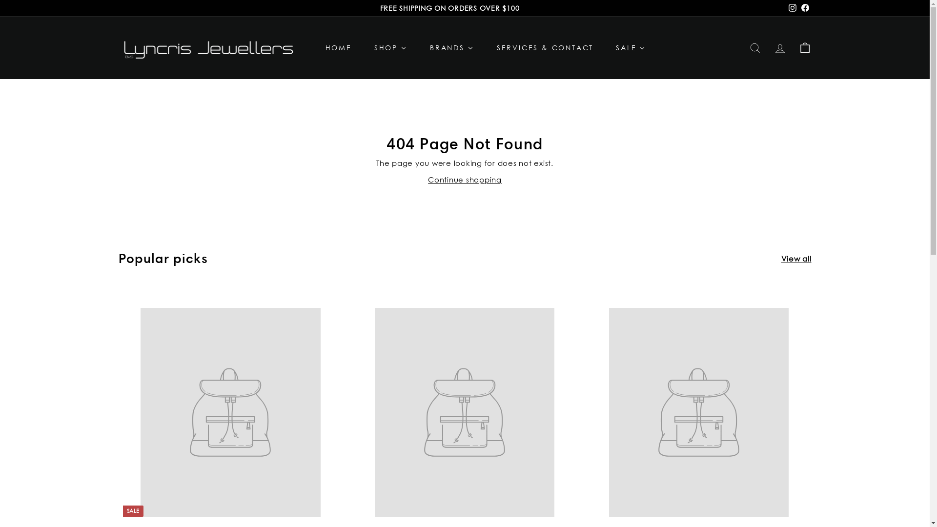 The width and height of the screenshot is (937, 527). I want to click on View all, so click(796, 259).